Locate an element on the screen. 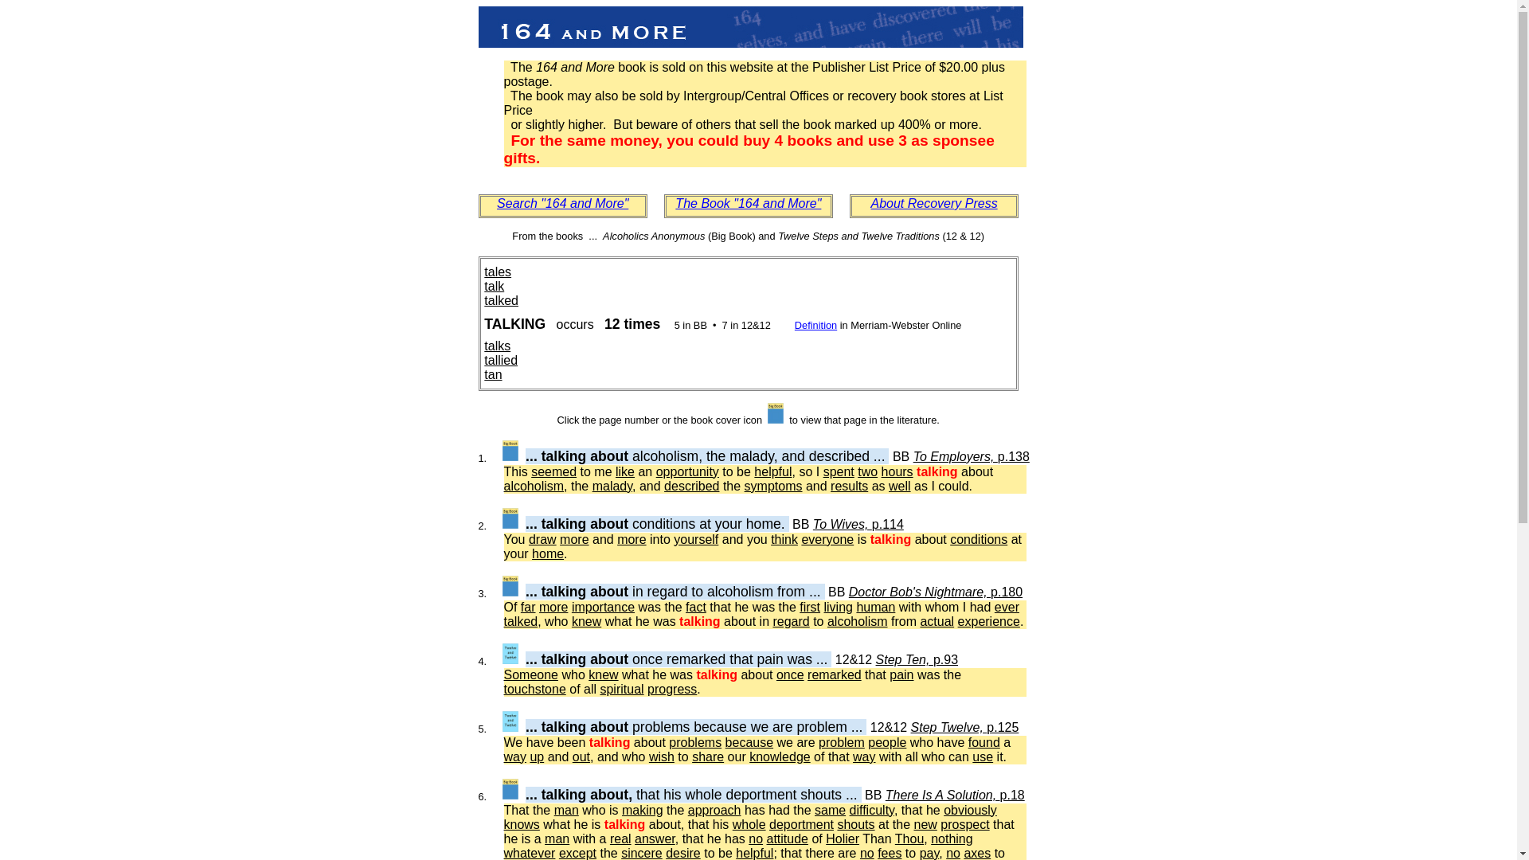 This screenshot has height=860, width=1529. making is located at coordinates (643, 811).